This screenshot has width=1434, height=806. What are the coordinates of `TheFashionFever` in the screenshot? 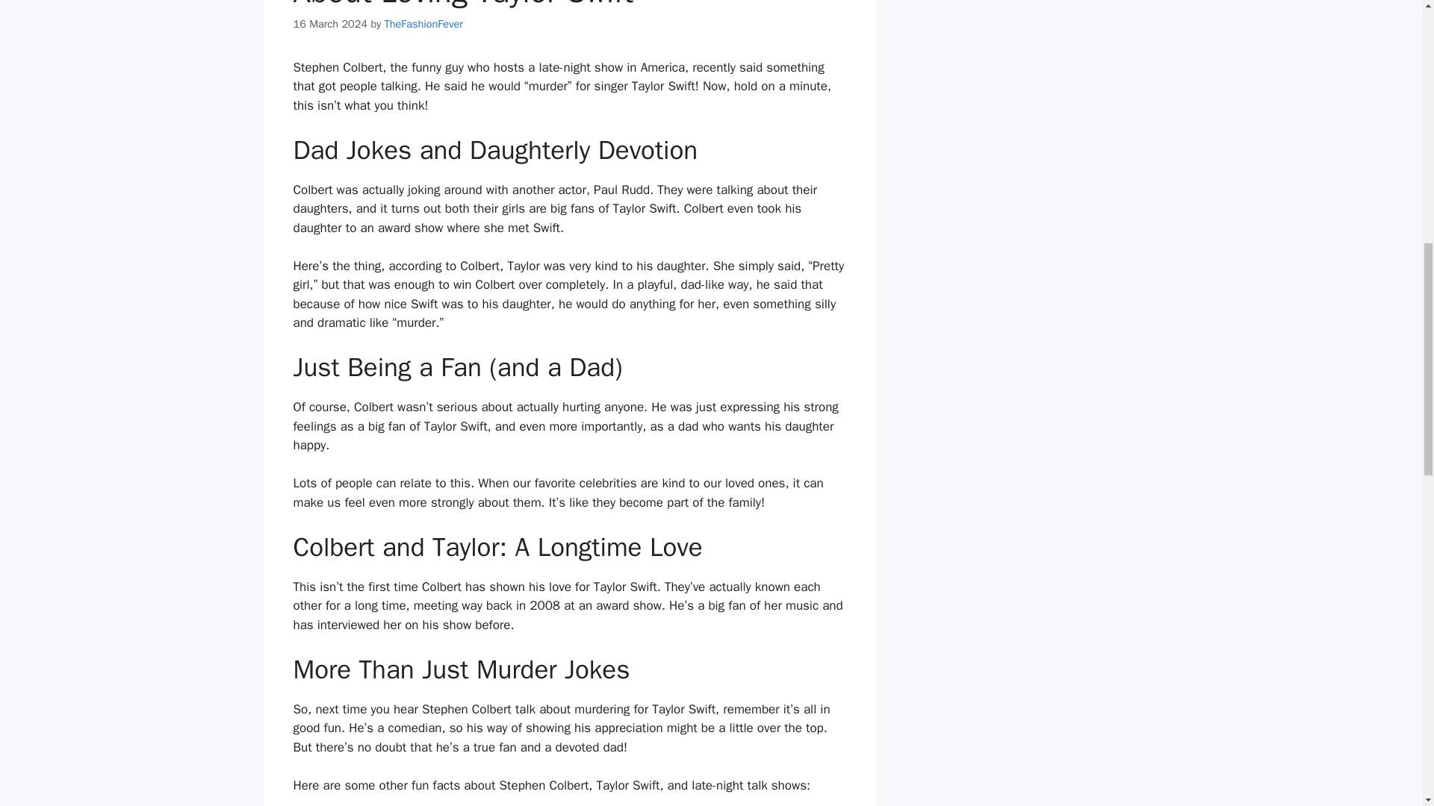 It's located at (423, 24).